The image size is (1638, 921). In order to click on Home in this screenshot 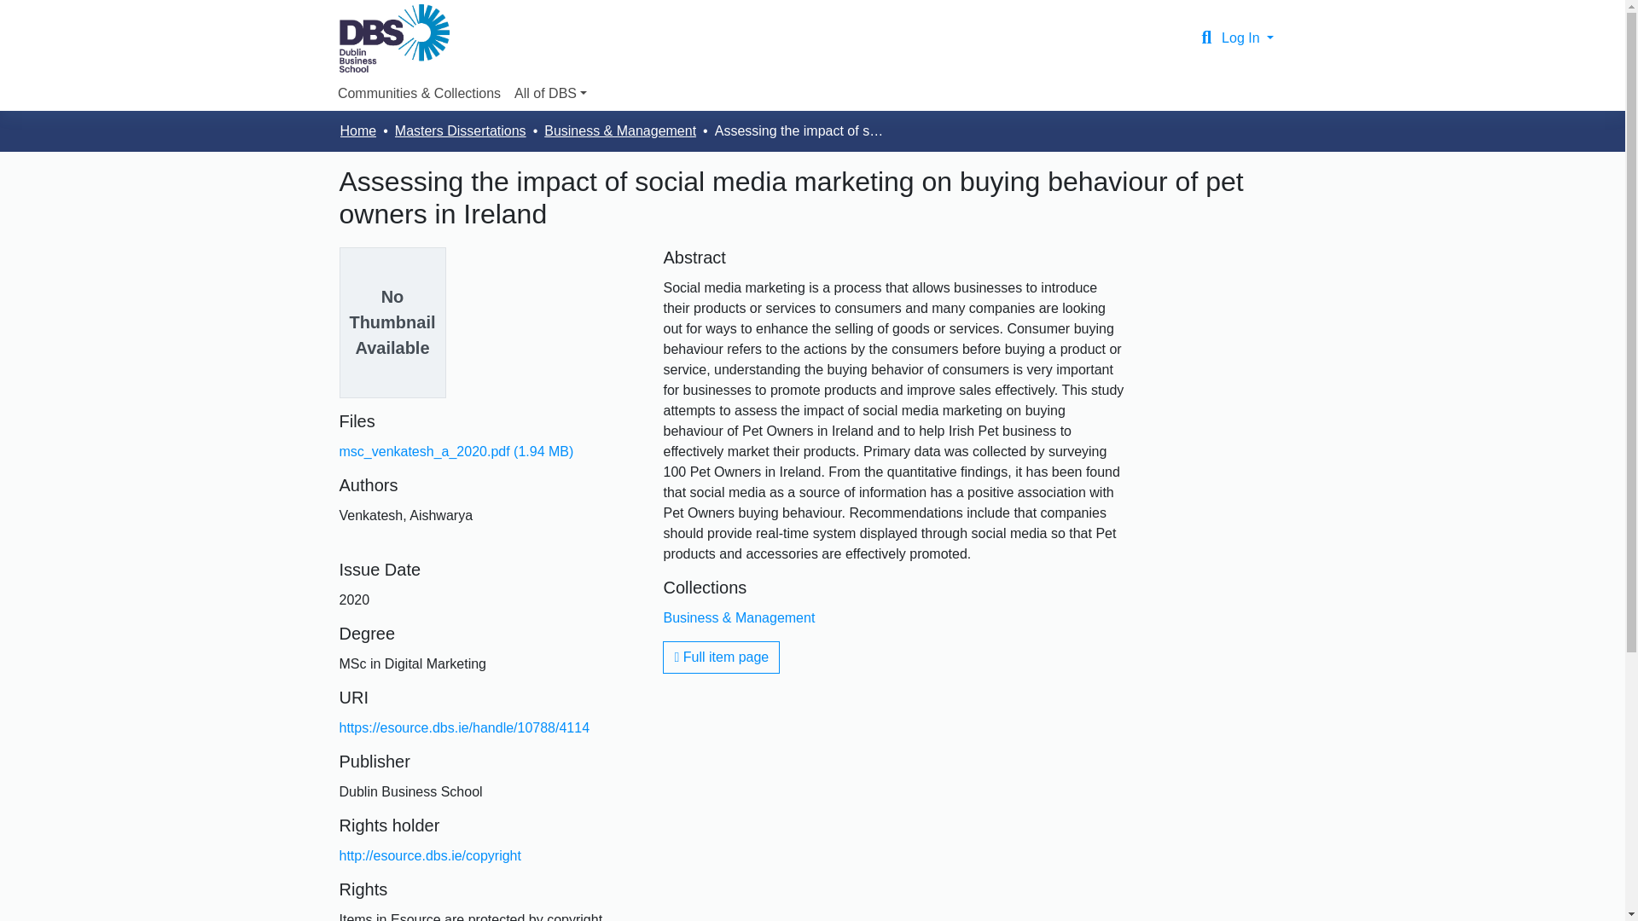, I will do `click(357, 131)`.